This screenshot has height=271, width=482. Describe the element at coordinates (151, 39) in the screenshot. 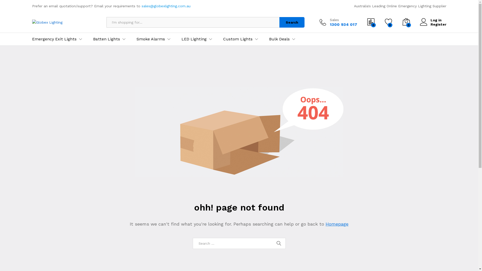

I see `Smoke Alarms` at that location.